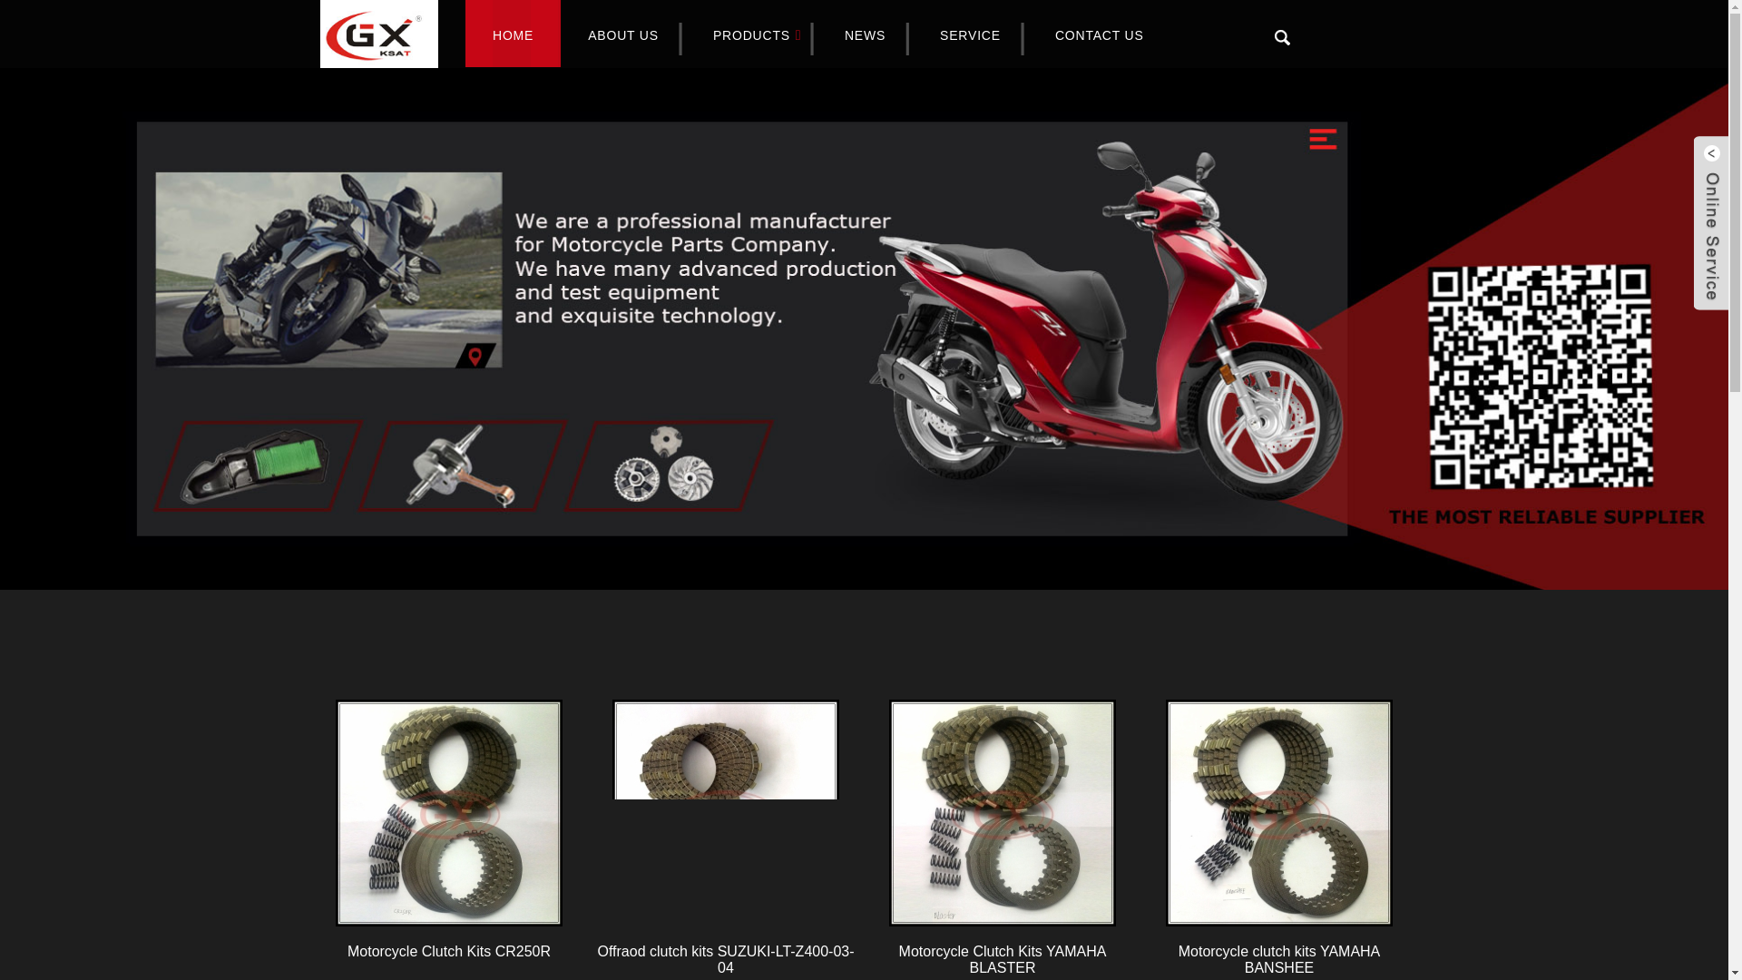 This screenshot has height=980, width=1742. I want to click on Products, so click(751, 36).